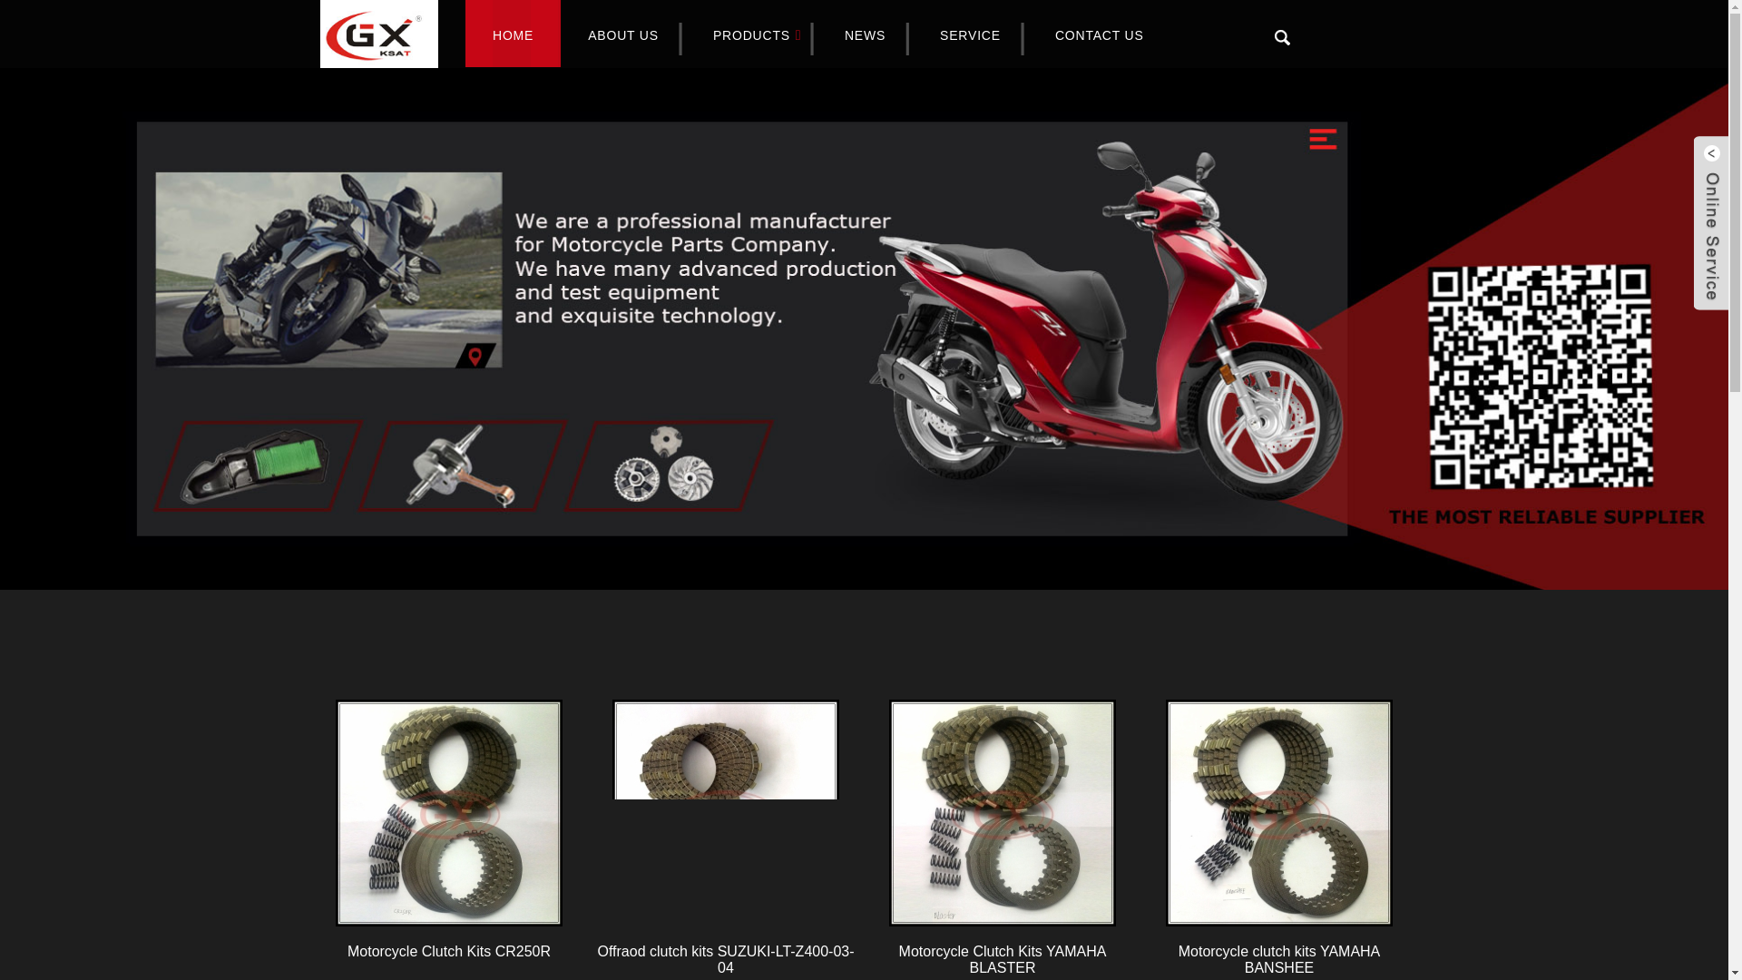 This screenshot has height=980, width=1742. I want to click on Products, so click(751, 36).